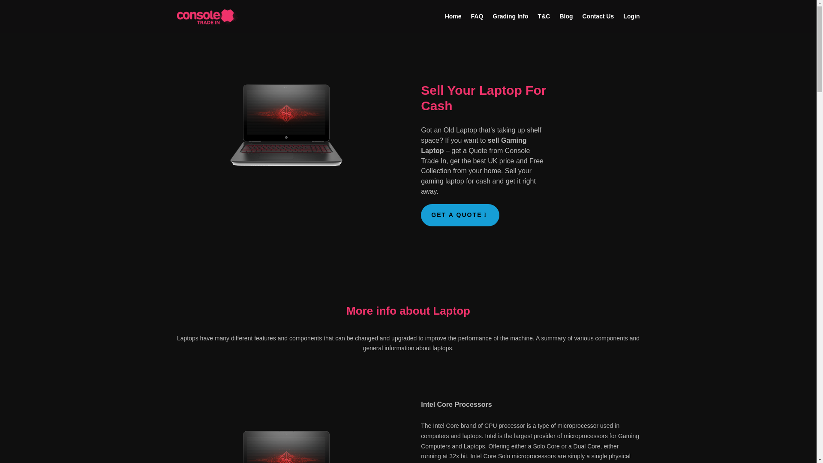 The height and width of the screenshot is (463, 823). I want to click on Grading Info, so click(510, 16).